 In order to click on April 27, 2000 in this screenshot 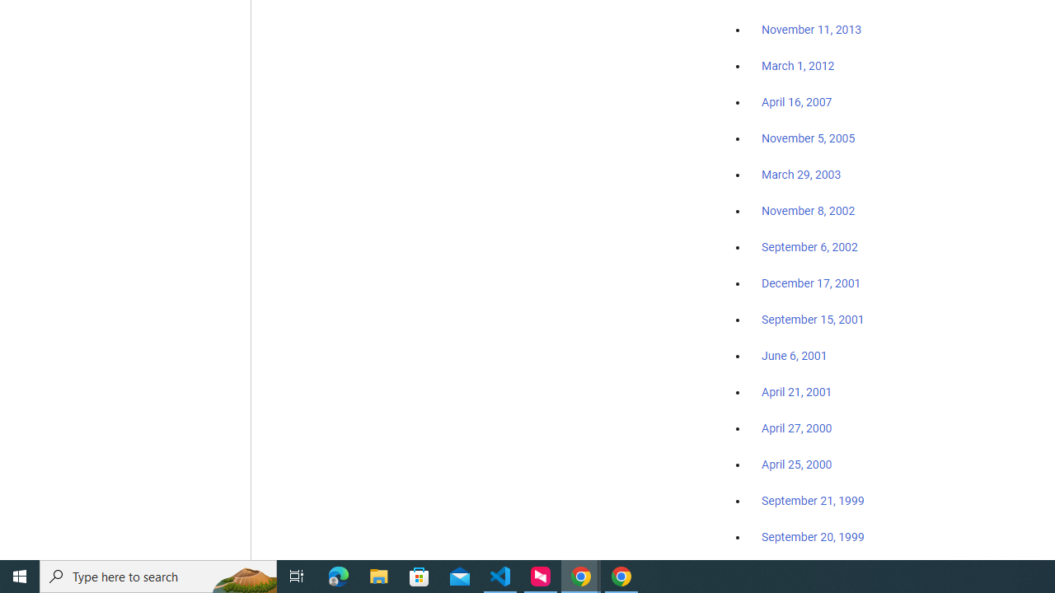, I will do `click(796, 428)`.